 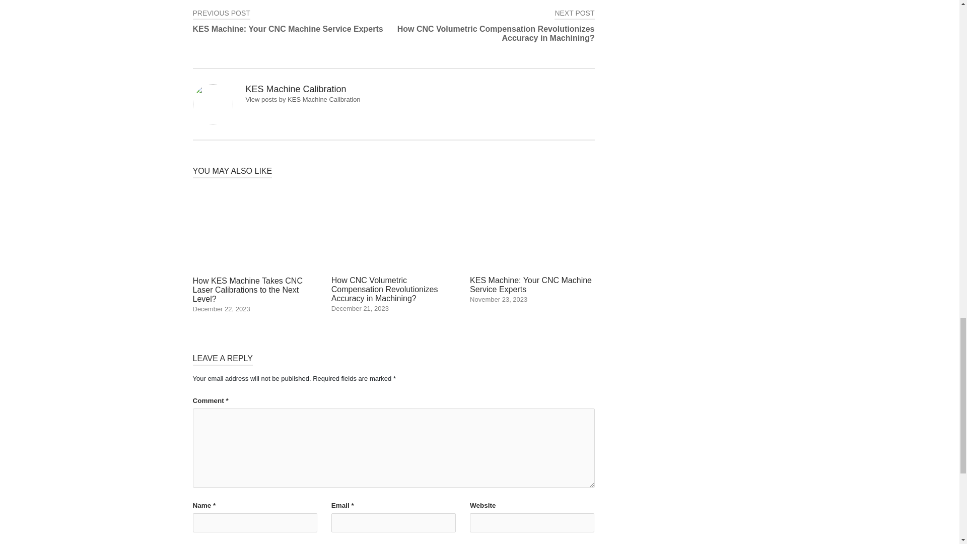 I want to click on KES Machine: Your CNC Machine Service Experts, so click(x=532, y=245).